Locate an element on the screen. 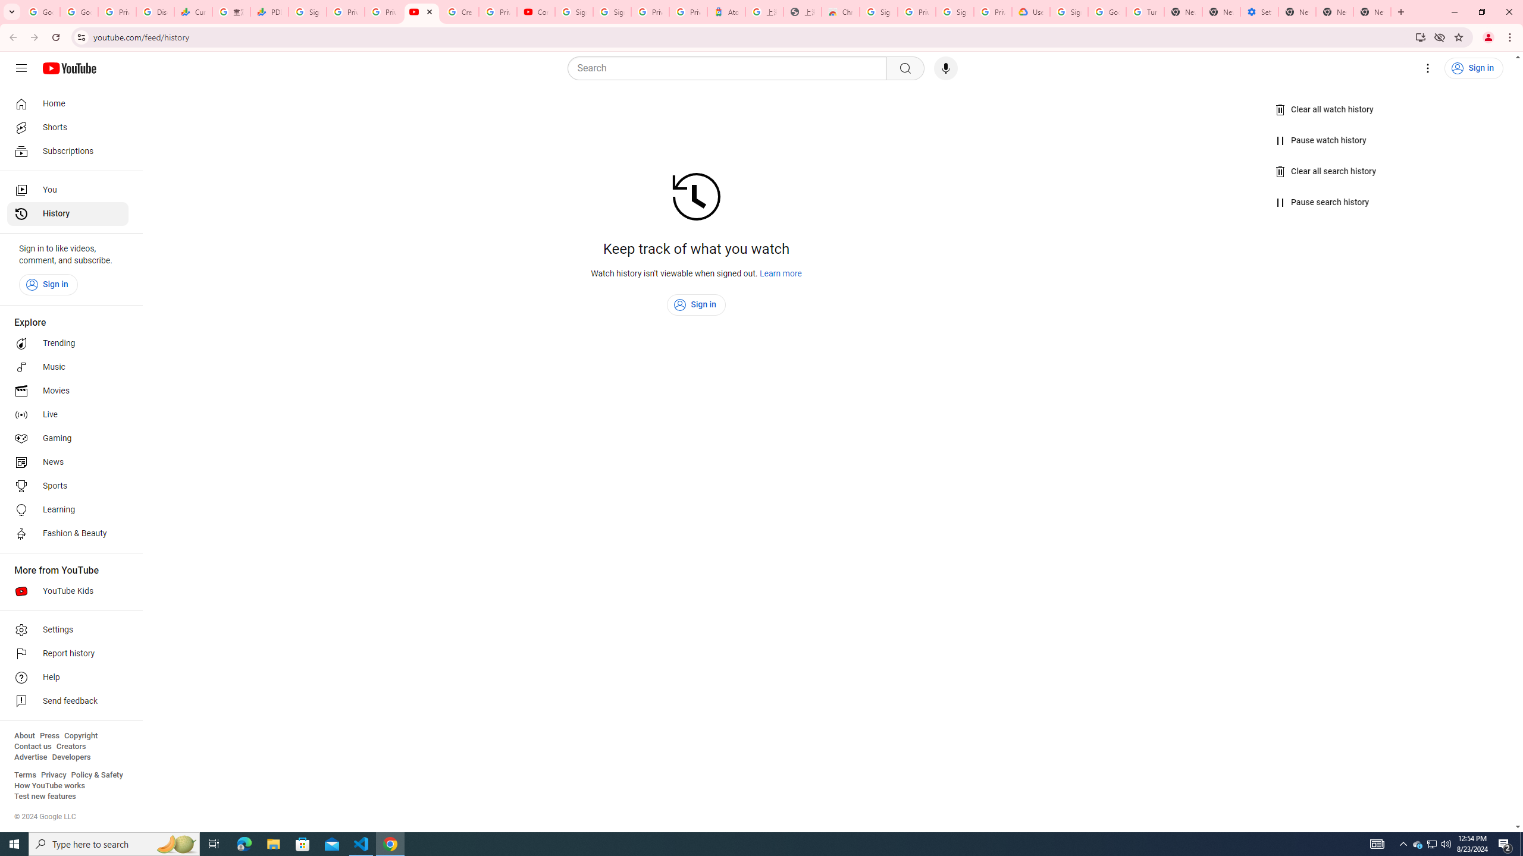 Image resolution: width=1523 pixels, height=856 pixels. Gaming is located at coordinates (68, 439).